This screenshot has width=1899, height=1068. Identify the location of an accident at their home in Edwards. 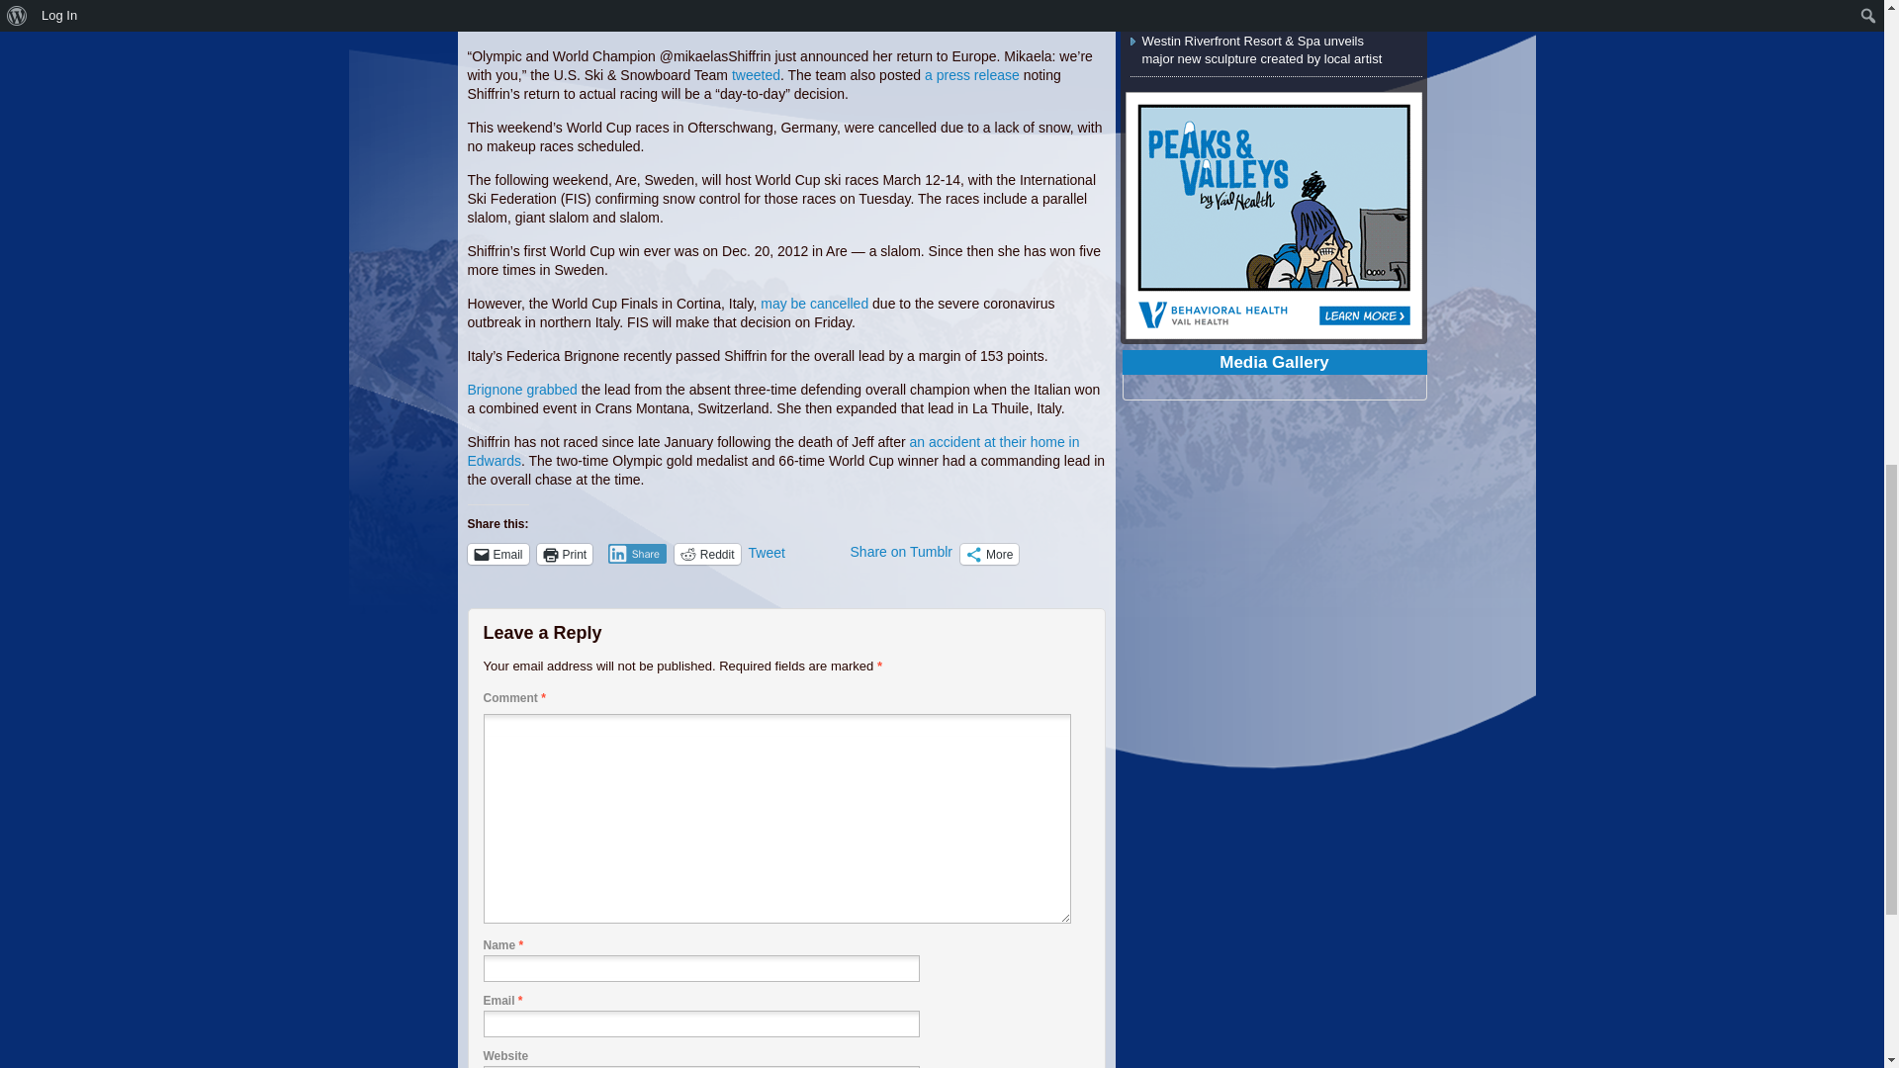
(772, 451).